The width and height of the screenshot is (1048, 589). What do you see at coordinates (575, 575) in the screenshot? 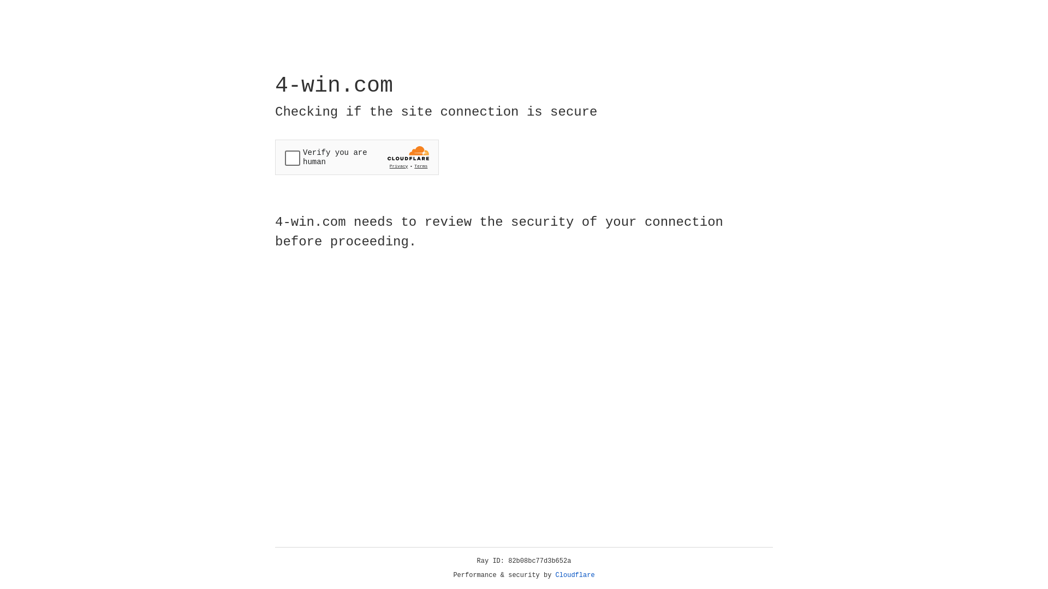
I see `Cloudflare` at bounding box center [575, 575].